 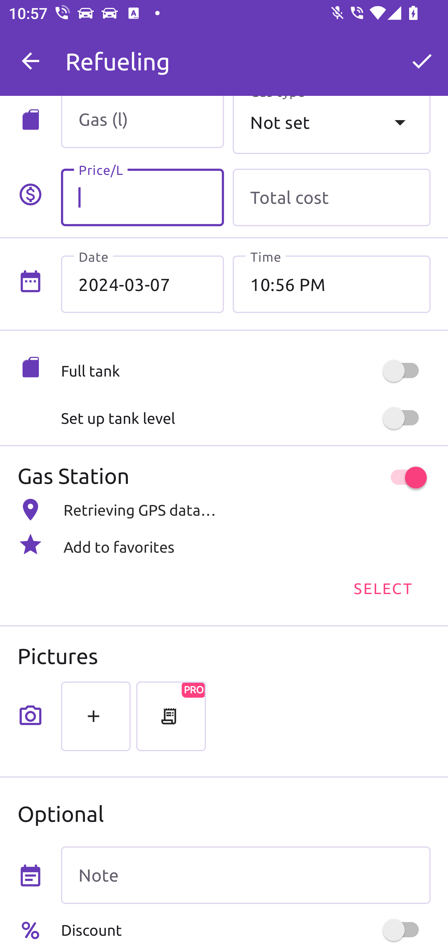 I want to click on Total cost , so click(x=331, y=197).